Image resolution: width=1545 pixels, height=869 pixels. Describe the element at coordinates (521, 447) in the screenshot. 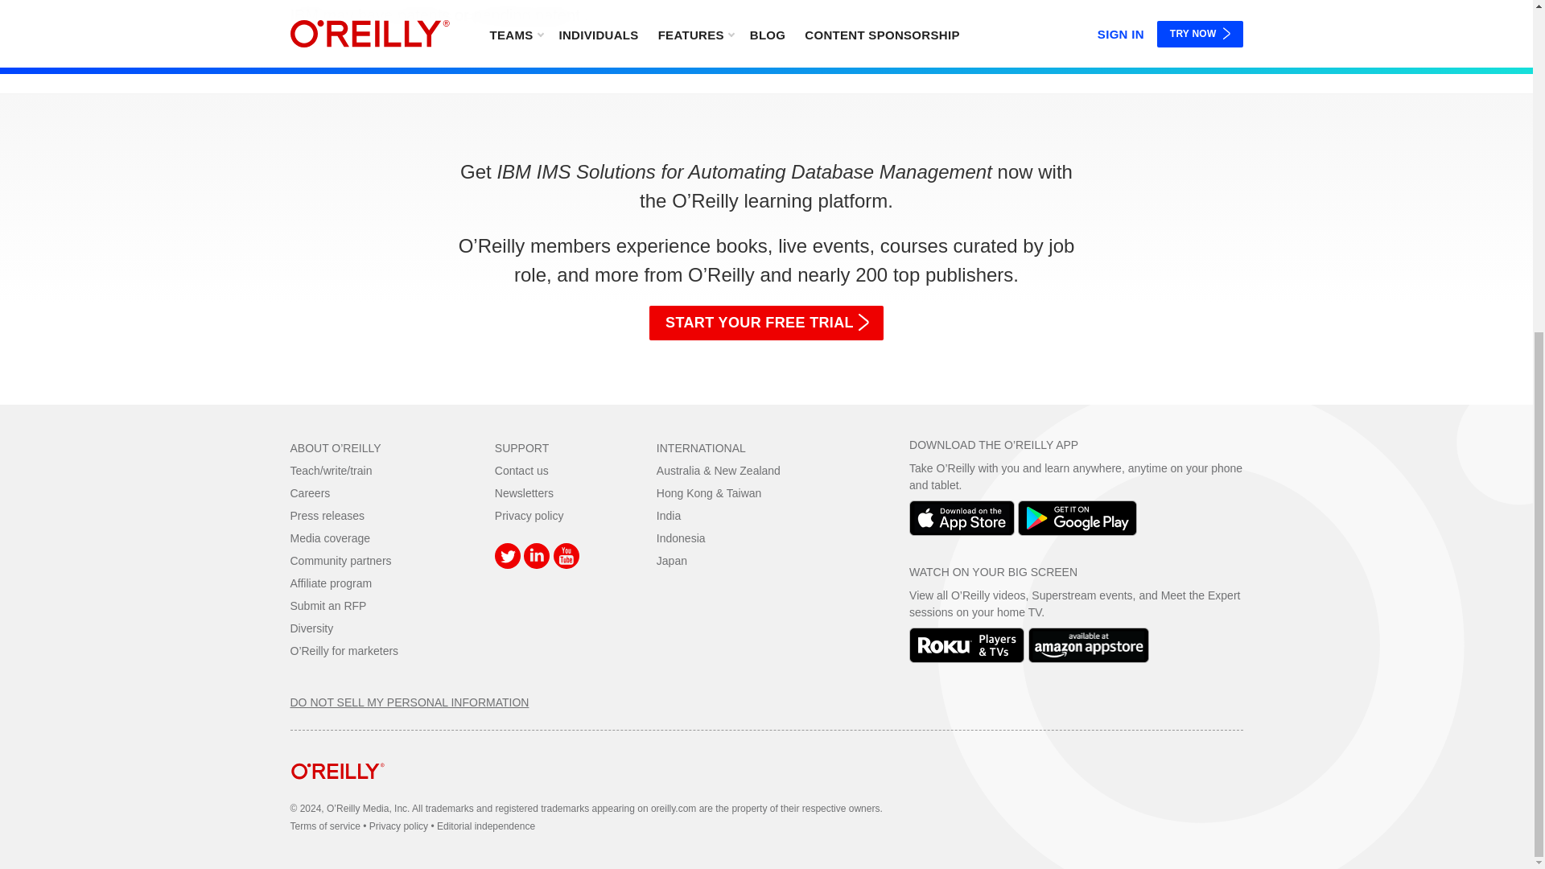

I see `SUPPORT` at that location.